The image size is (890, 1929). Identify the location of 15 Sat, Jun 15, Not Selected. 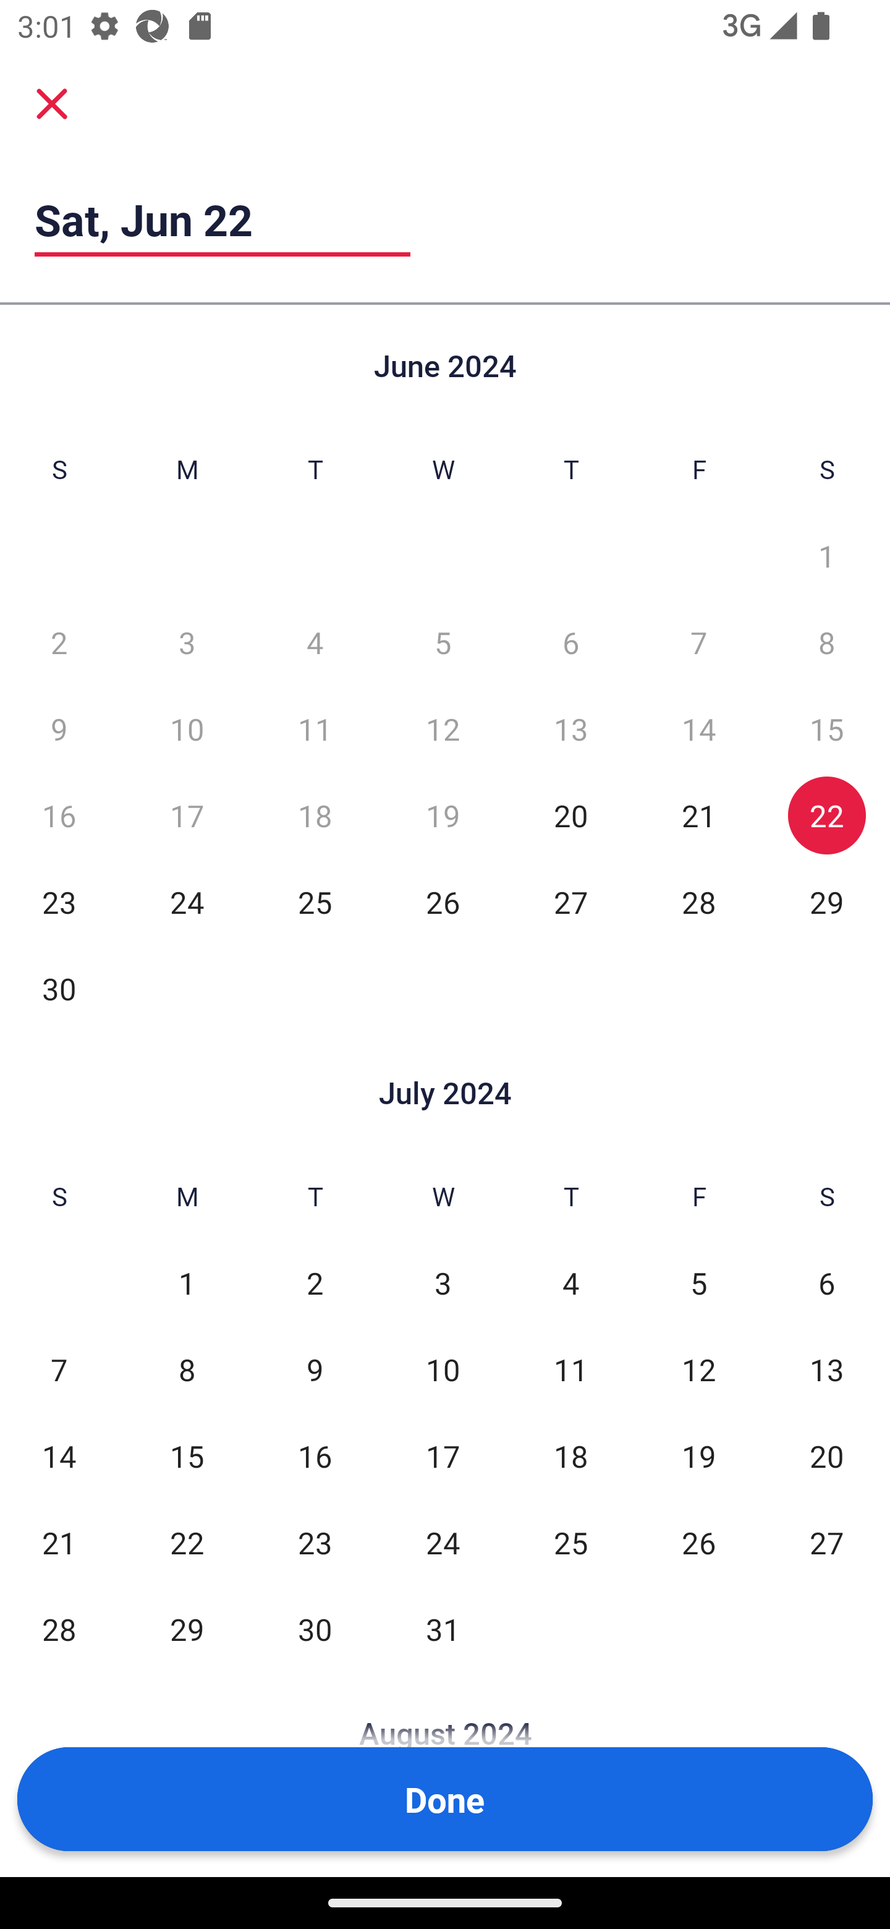
(827, 728).